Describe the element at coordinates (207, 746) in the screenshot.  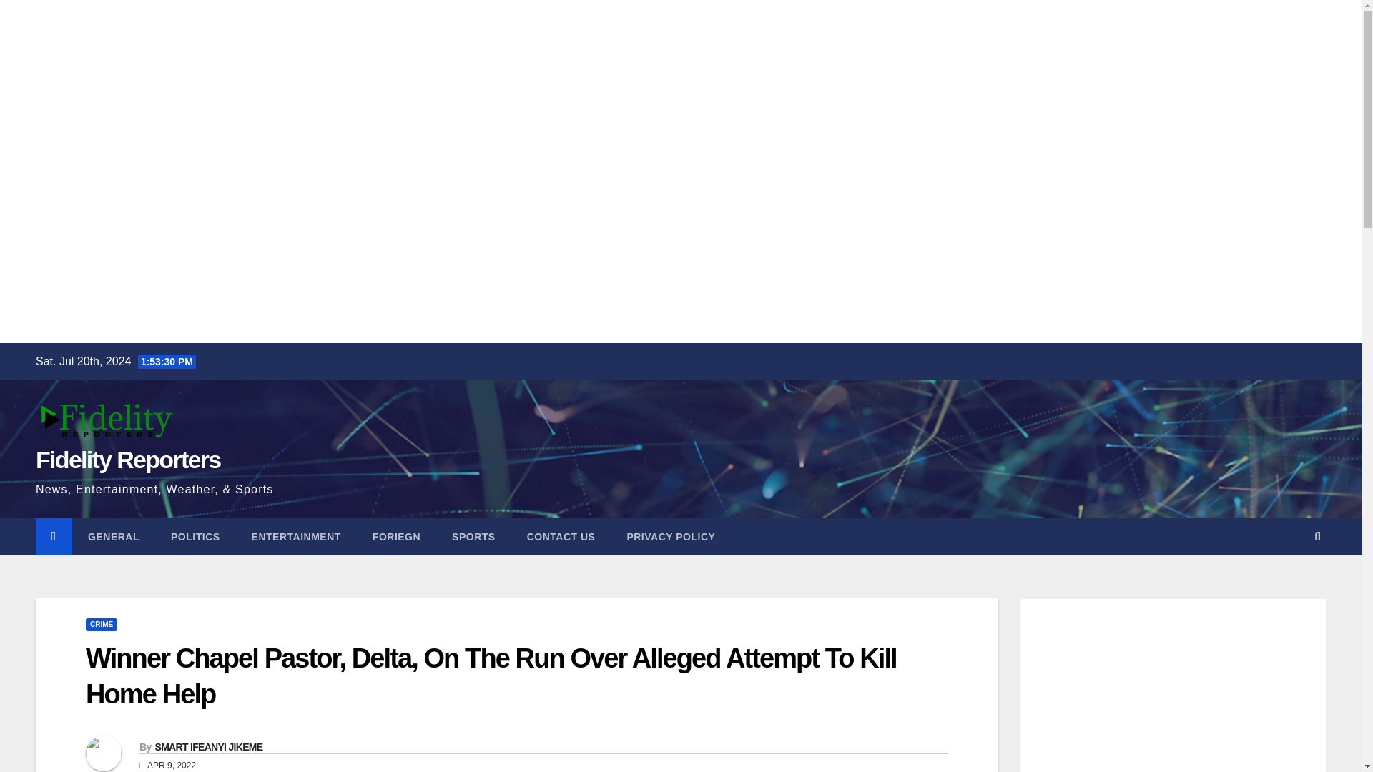
I see `SMART IFEANYI JIKEME` at that location.